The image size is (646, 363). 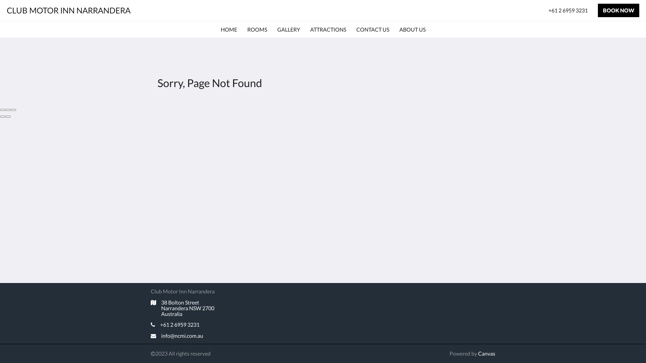 I want to click on info@ncmi.com.au, so click(x=206, y=336).